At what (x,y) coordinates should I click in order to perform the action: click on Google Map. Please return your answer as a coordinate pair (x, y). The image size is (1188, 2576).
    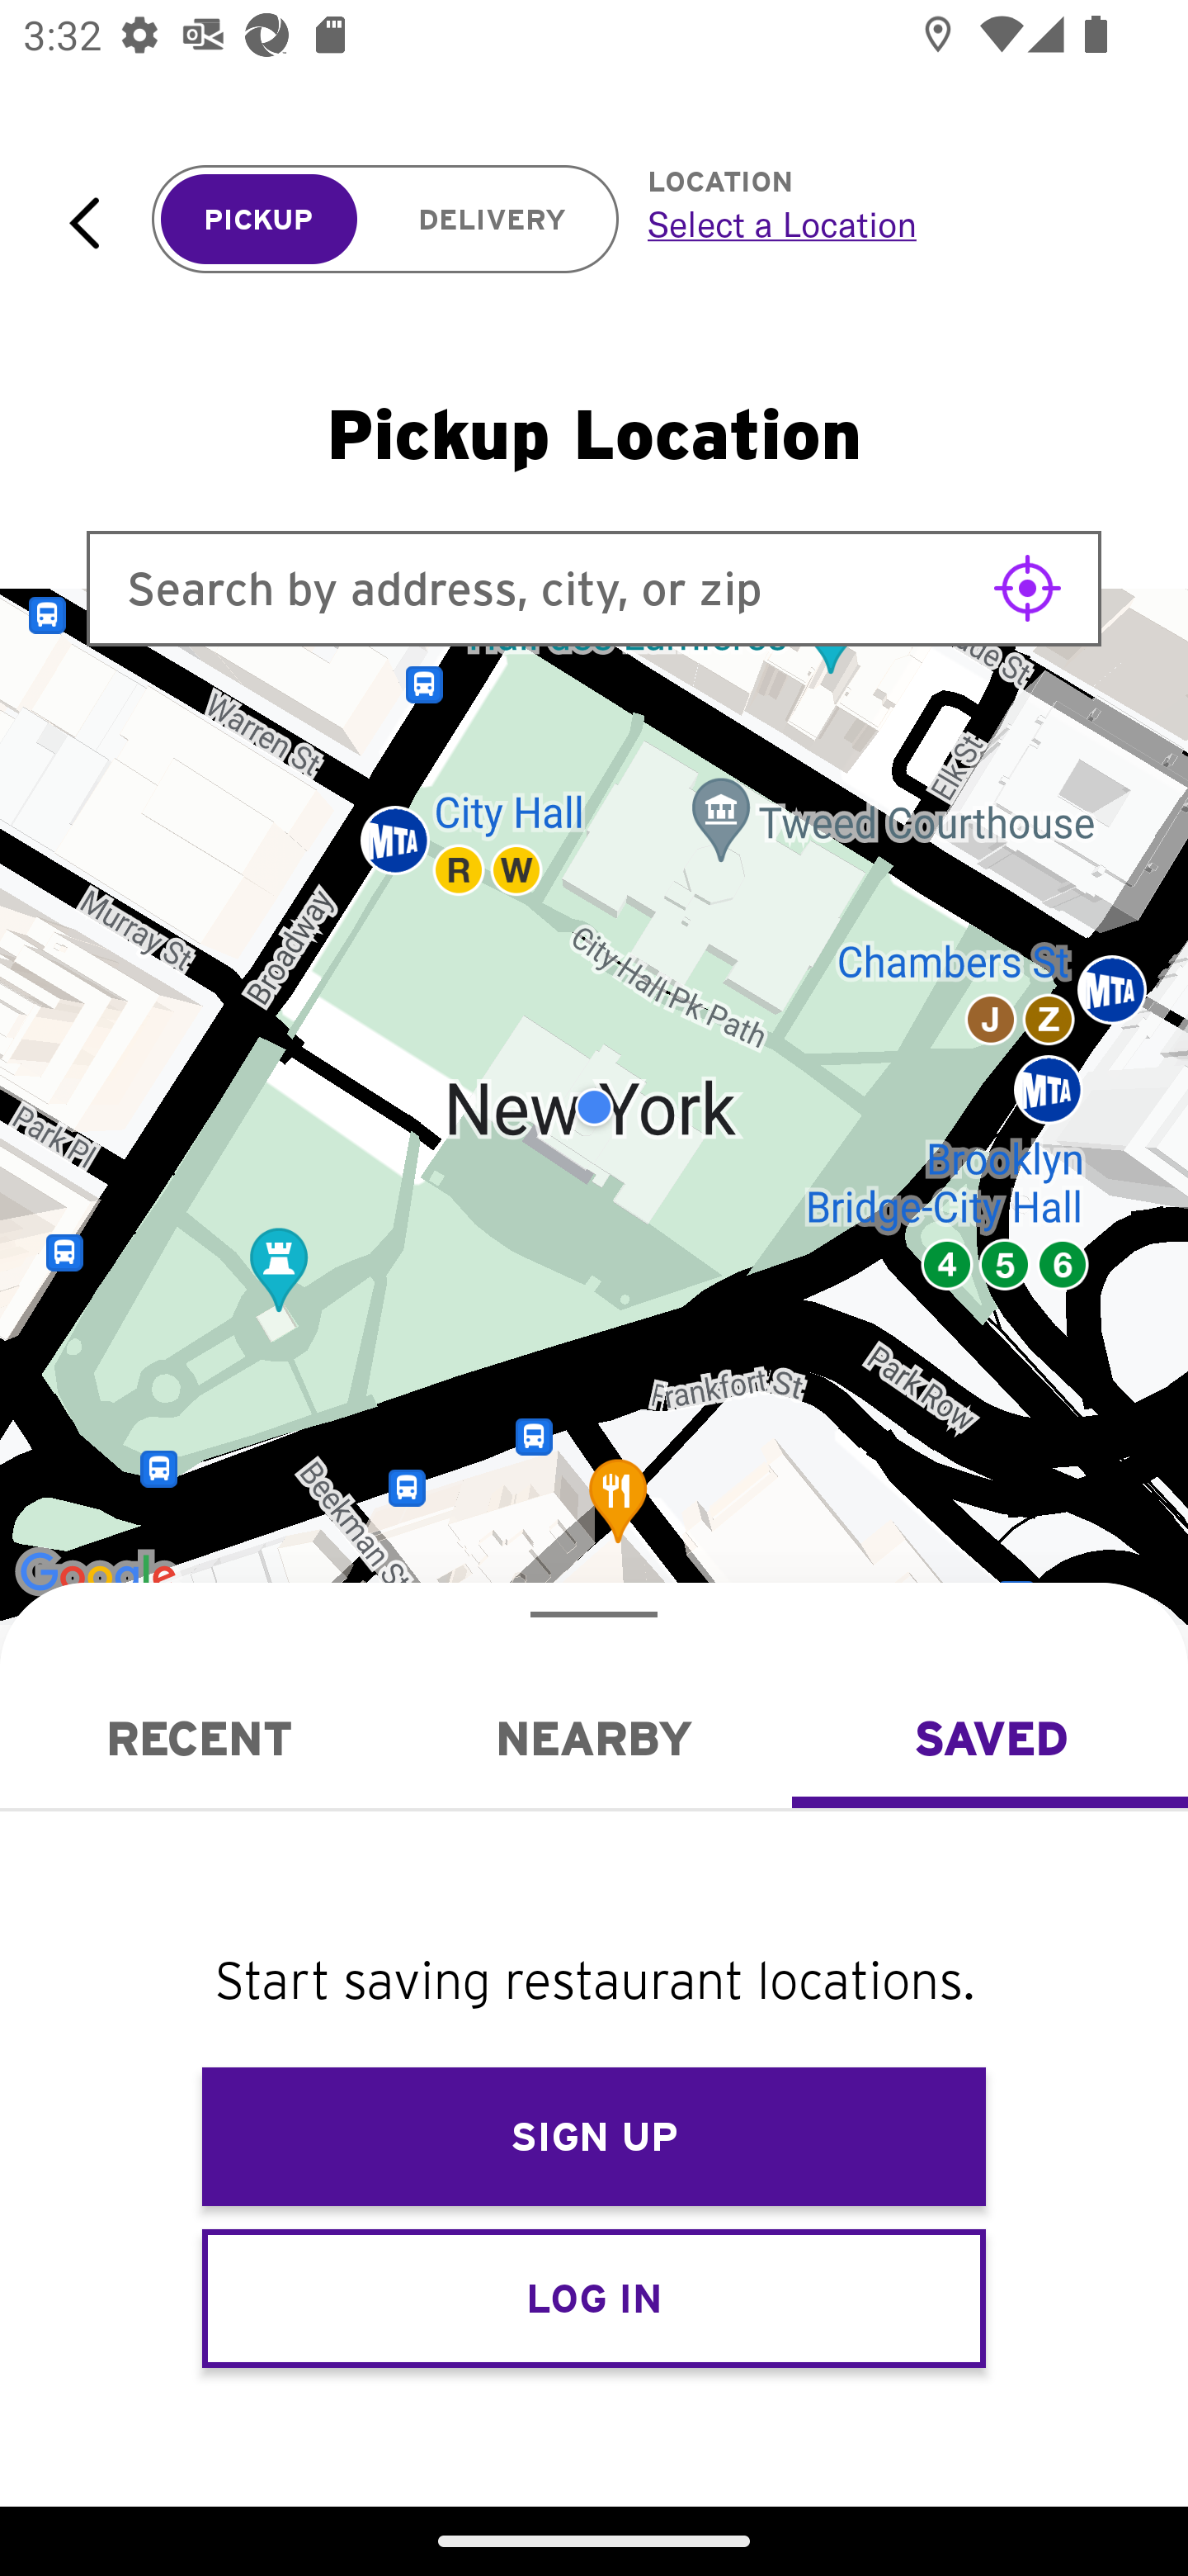
    Looking at the image, I should click on (594, 1107).